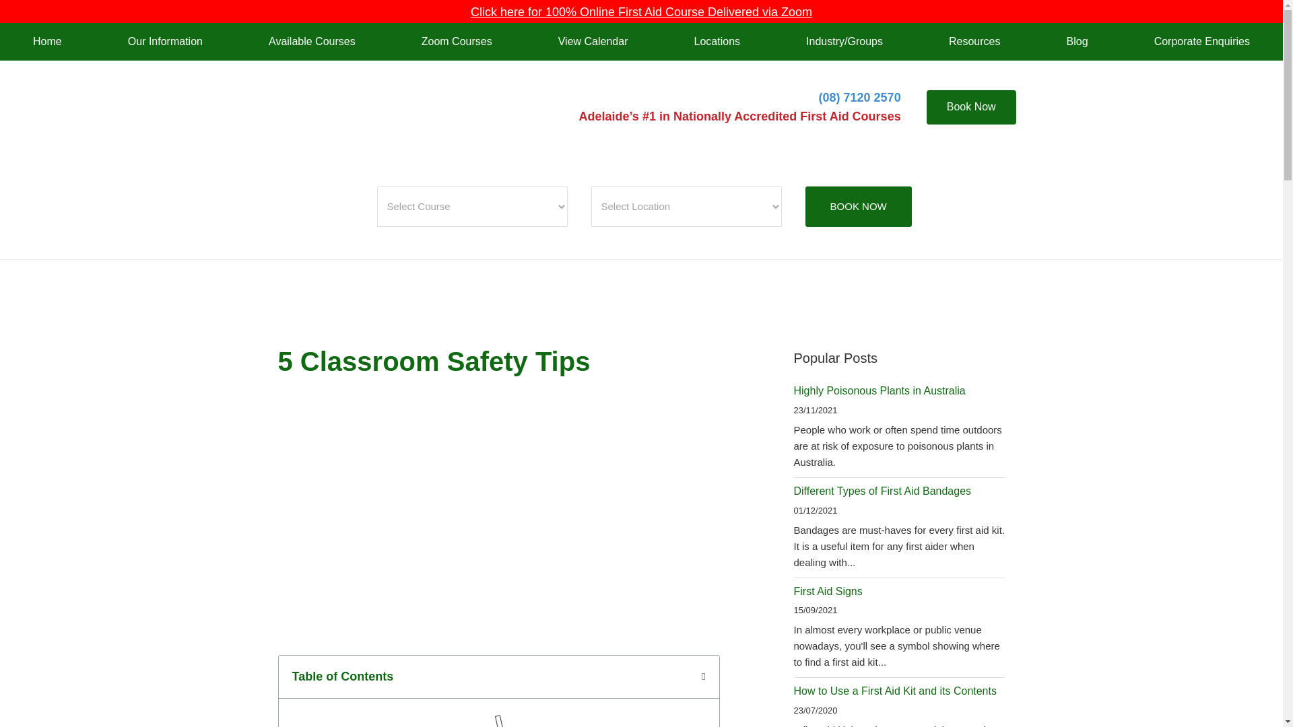 The height and width of the screenshot is (727, 1293). Describe the element at coordinates (593, 41) in the screenshot. I see `View Calendar` at that location.